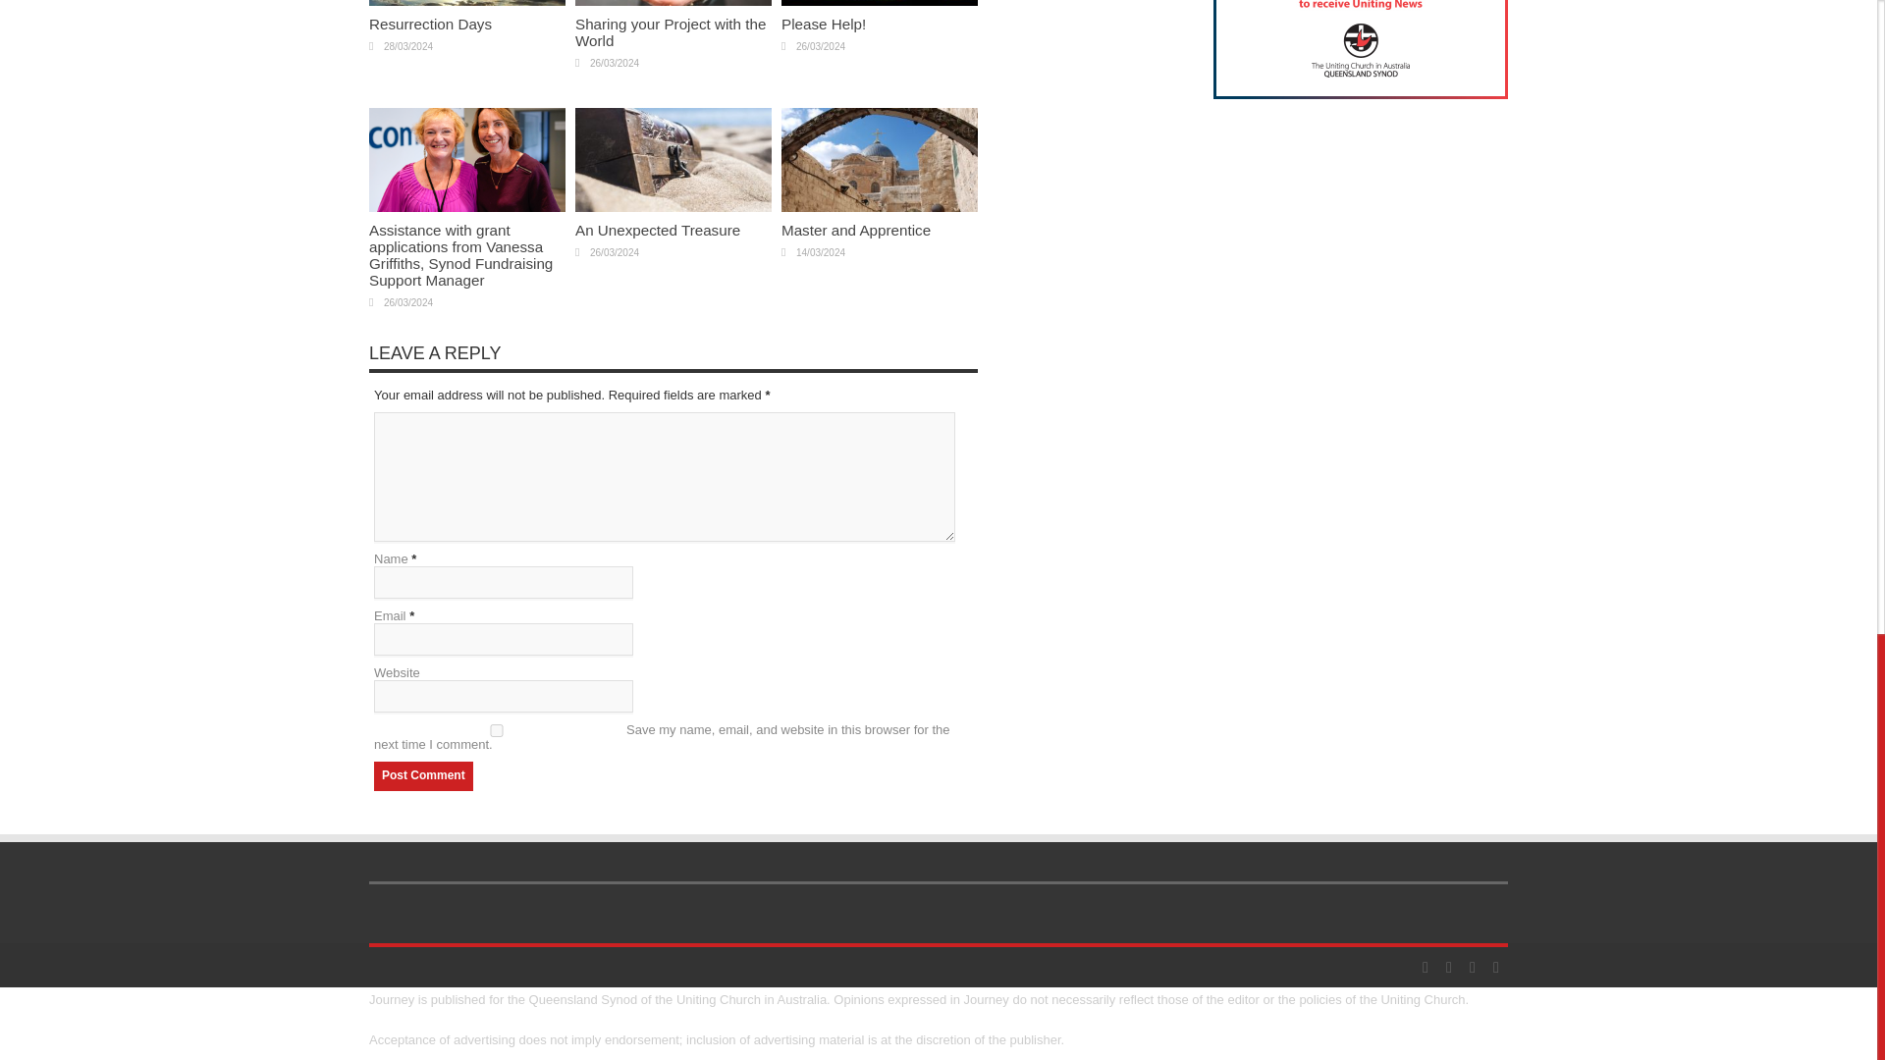 Image resolution: width=1885 pixels, height=1060 pixels. I want to click on Permalink to Resurrection Days, so click(430, 24).